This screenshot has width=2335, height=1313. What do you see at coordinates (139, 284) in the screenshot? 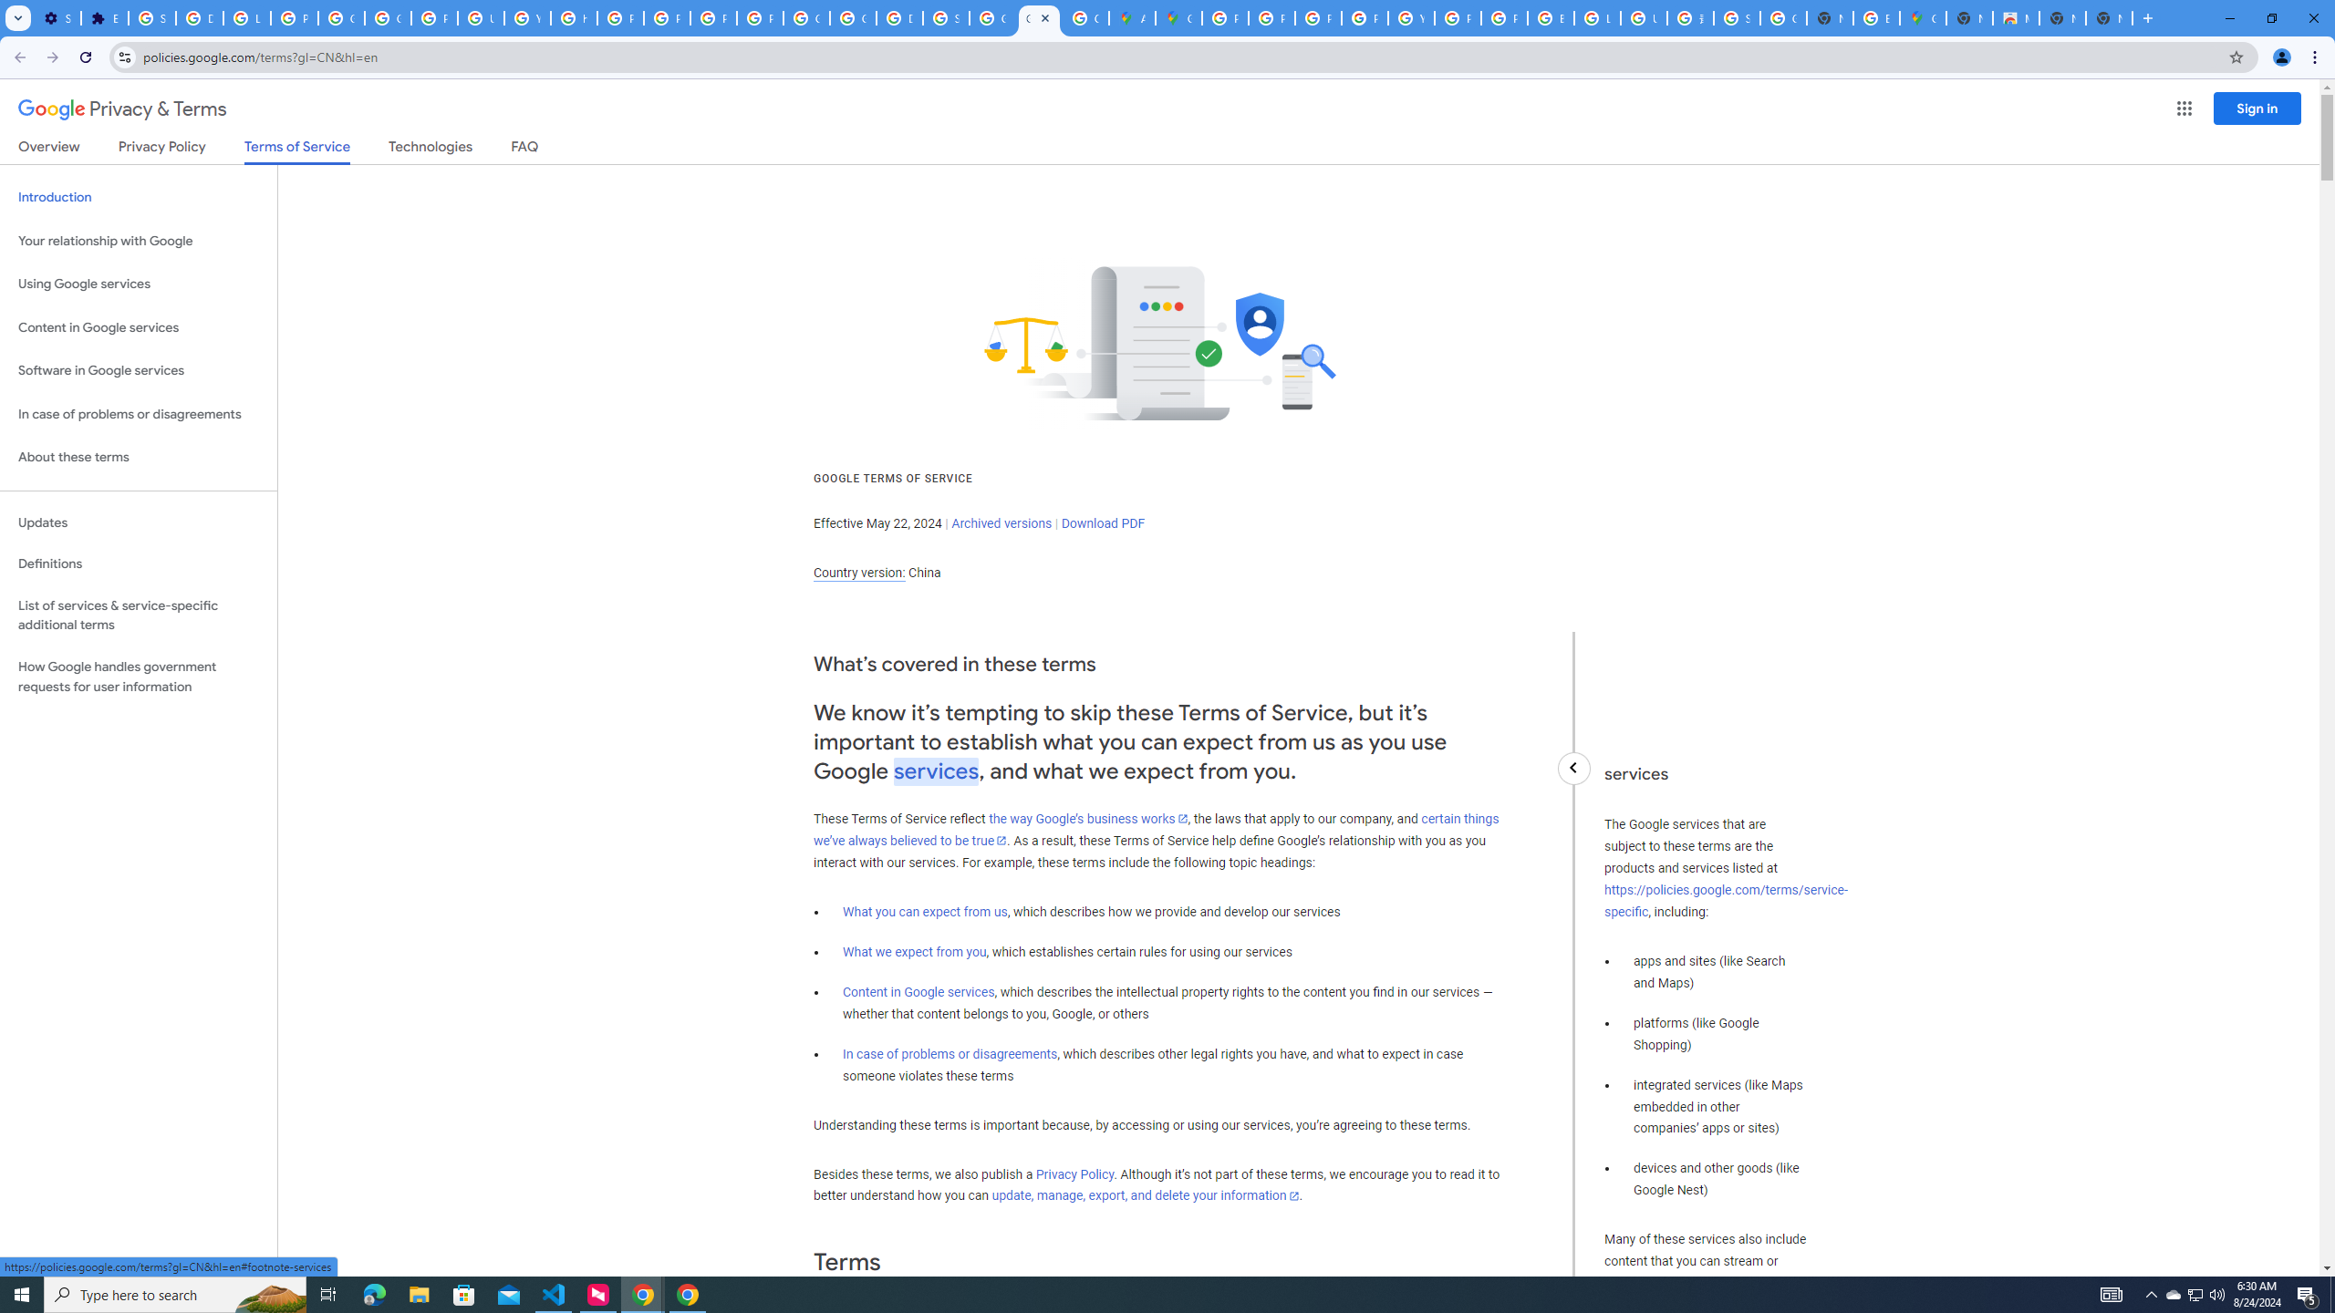
I see `Using Google services` at bounding box center [139, 284].